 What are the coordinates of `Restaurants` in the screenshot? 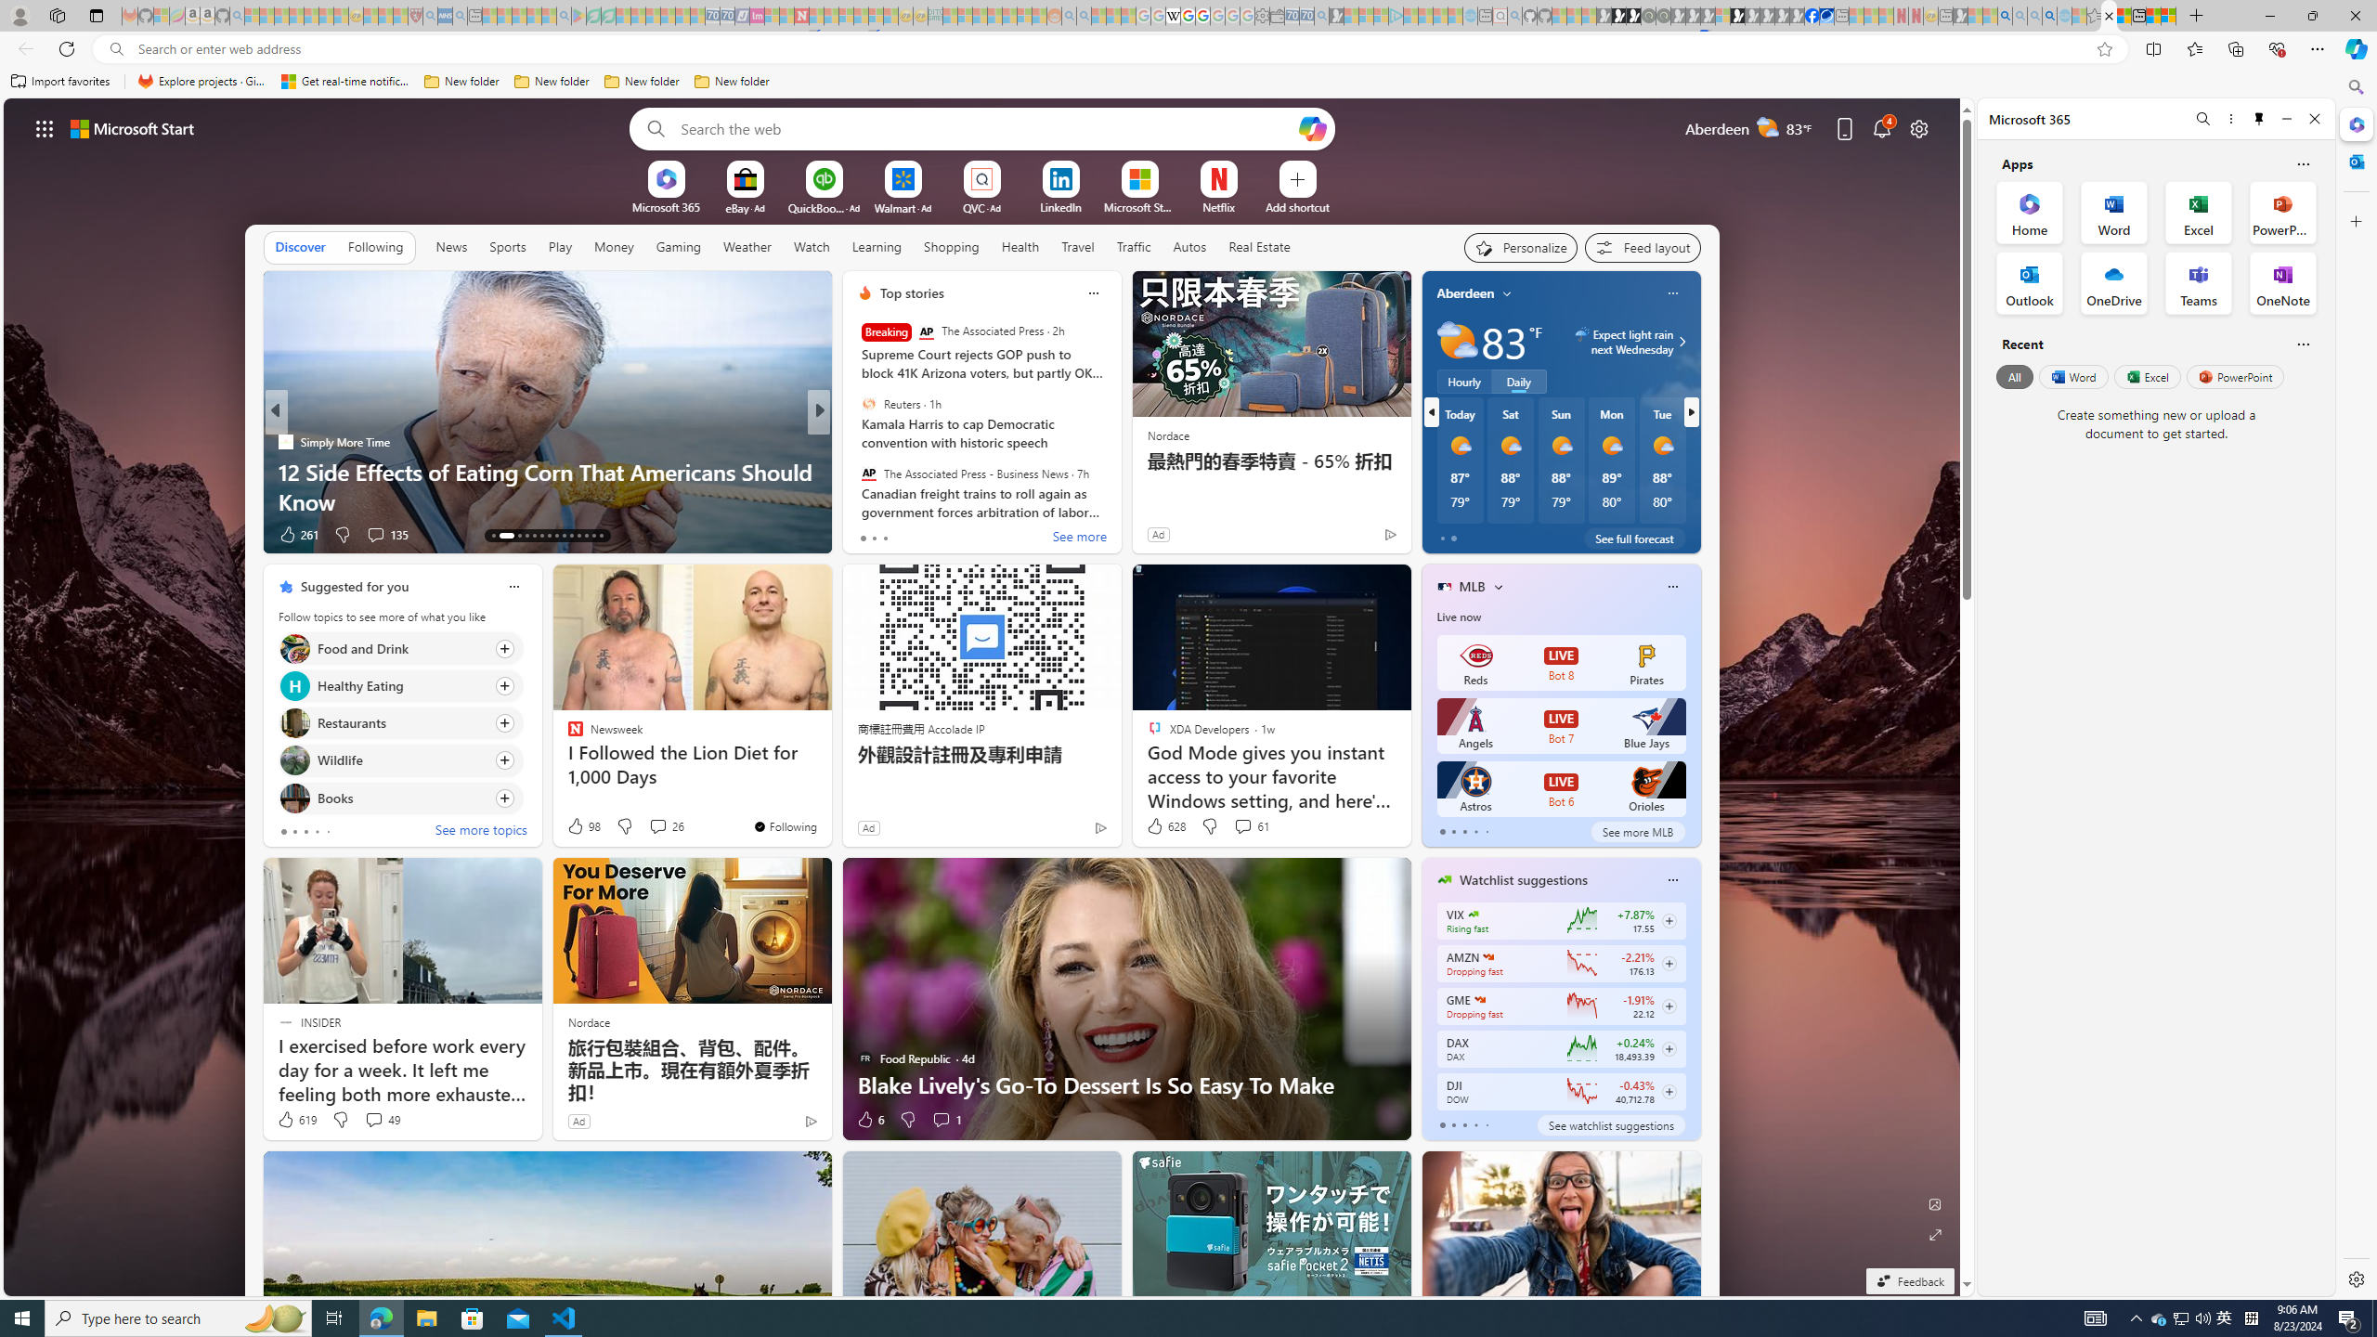 It's located at (294, 724).